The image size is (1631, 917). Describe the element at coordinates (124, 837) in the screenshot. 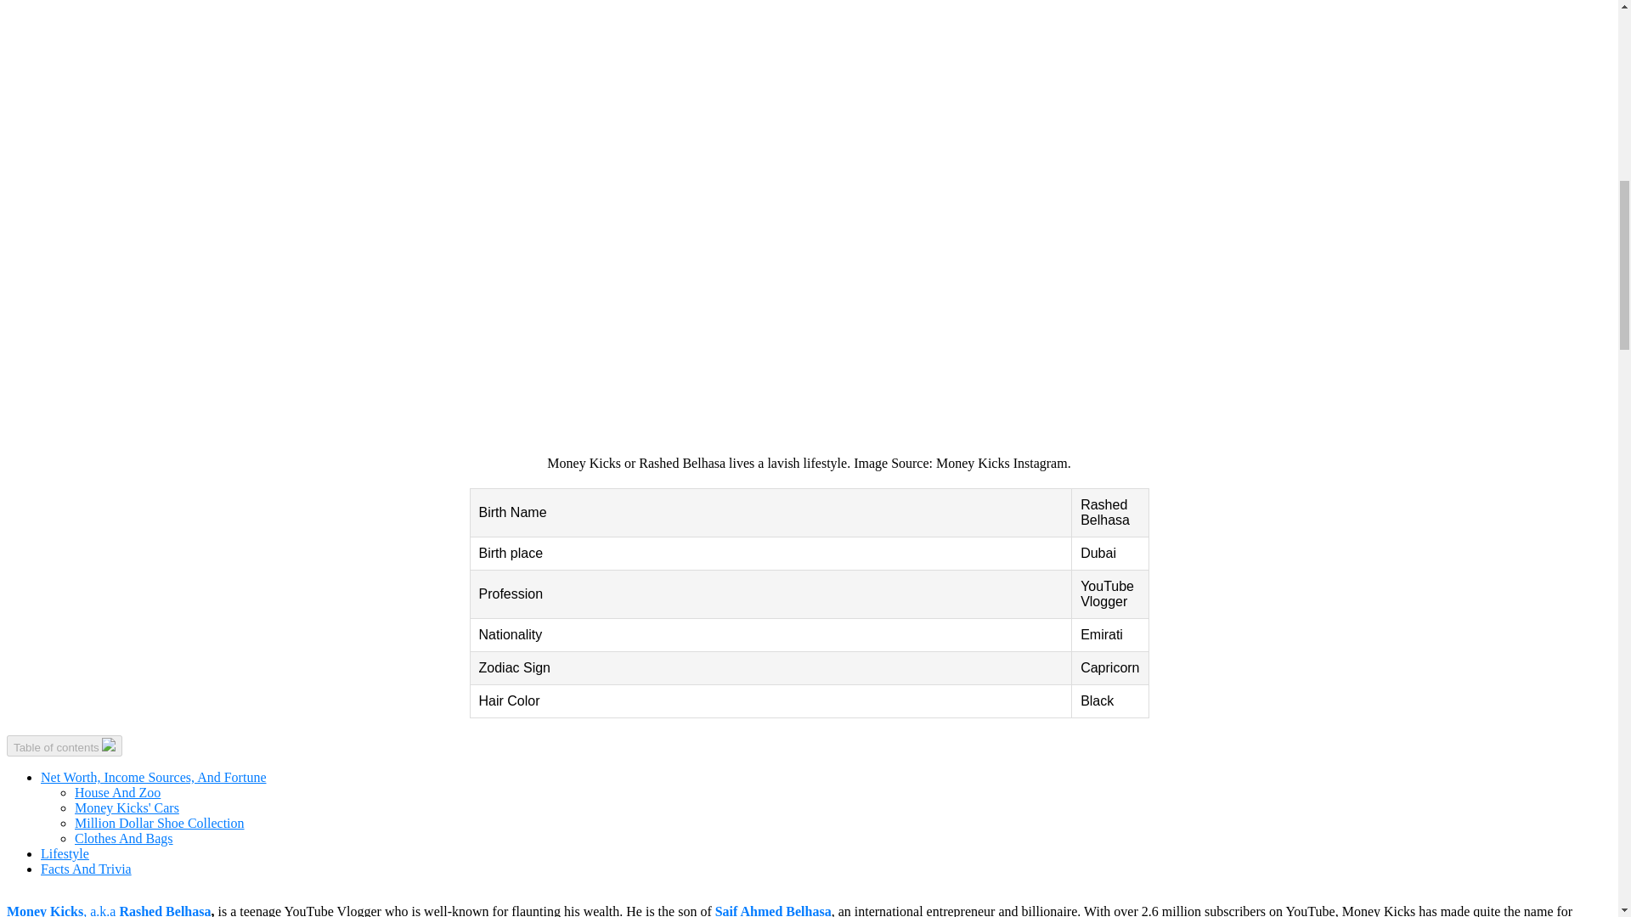

I see `Clothes And Bags` at that location.